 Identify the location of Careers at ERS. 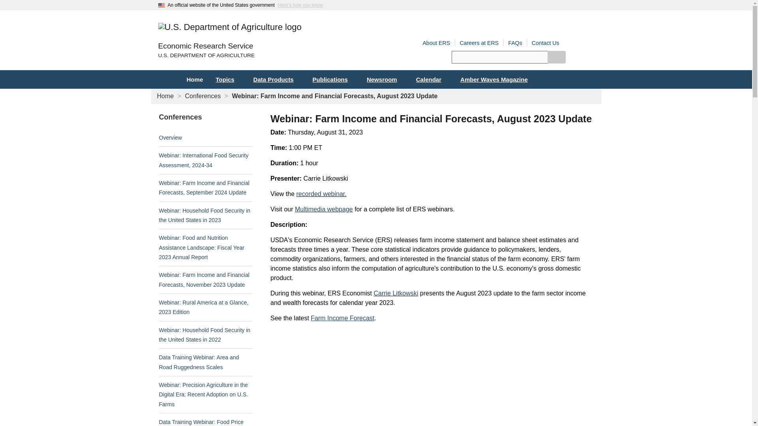
(479, 43).